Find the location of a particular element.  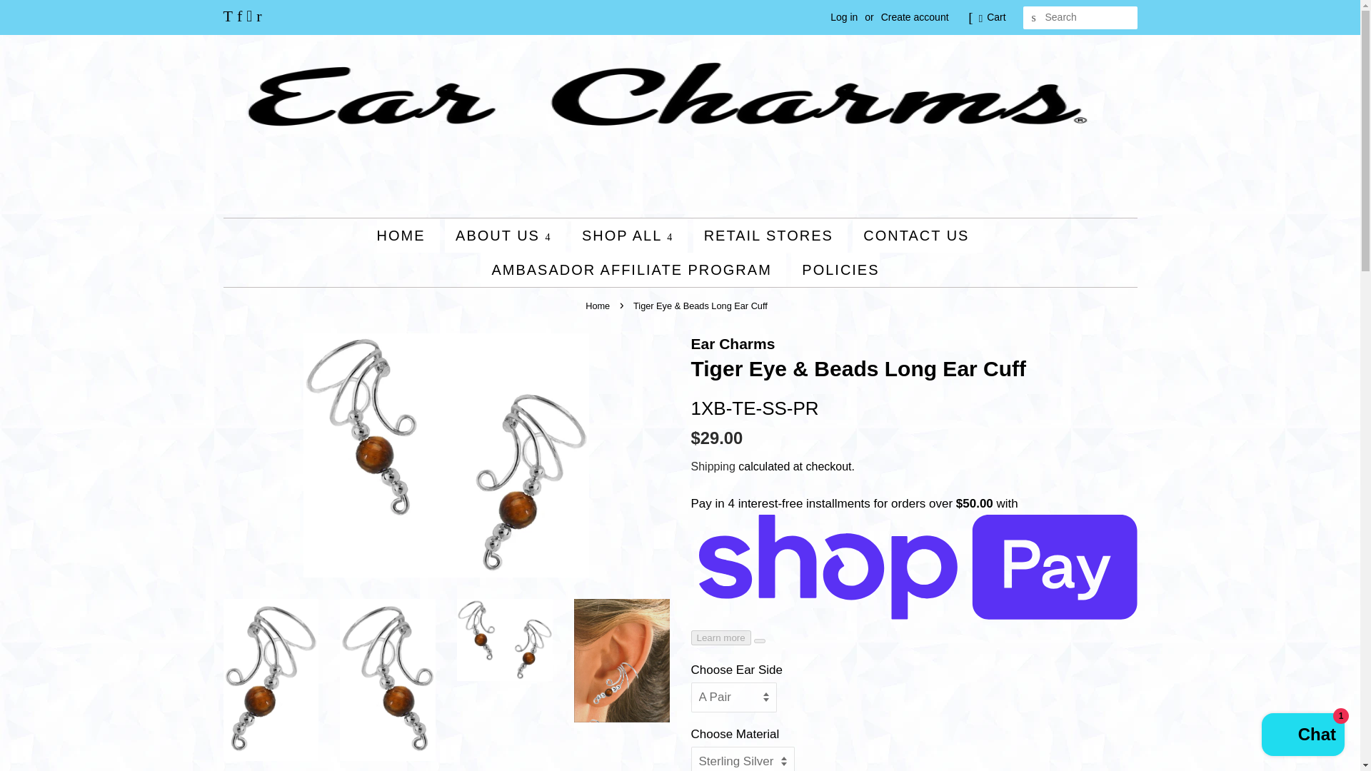

CONTACT US is located at coordinates (918, 236).